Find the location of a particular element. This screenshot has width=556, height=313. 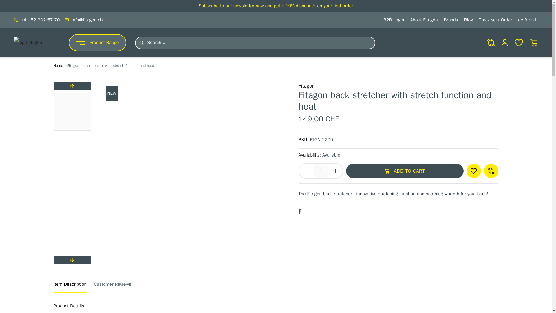

en is located at coordinates (532, 20).